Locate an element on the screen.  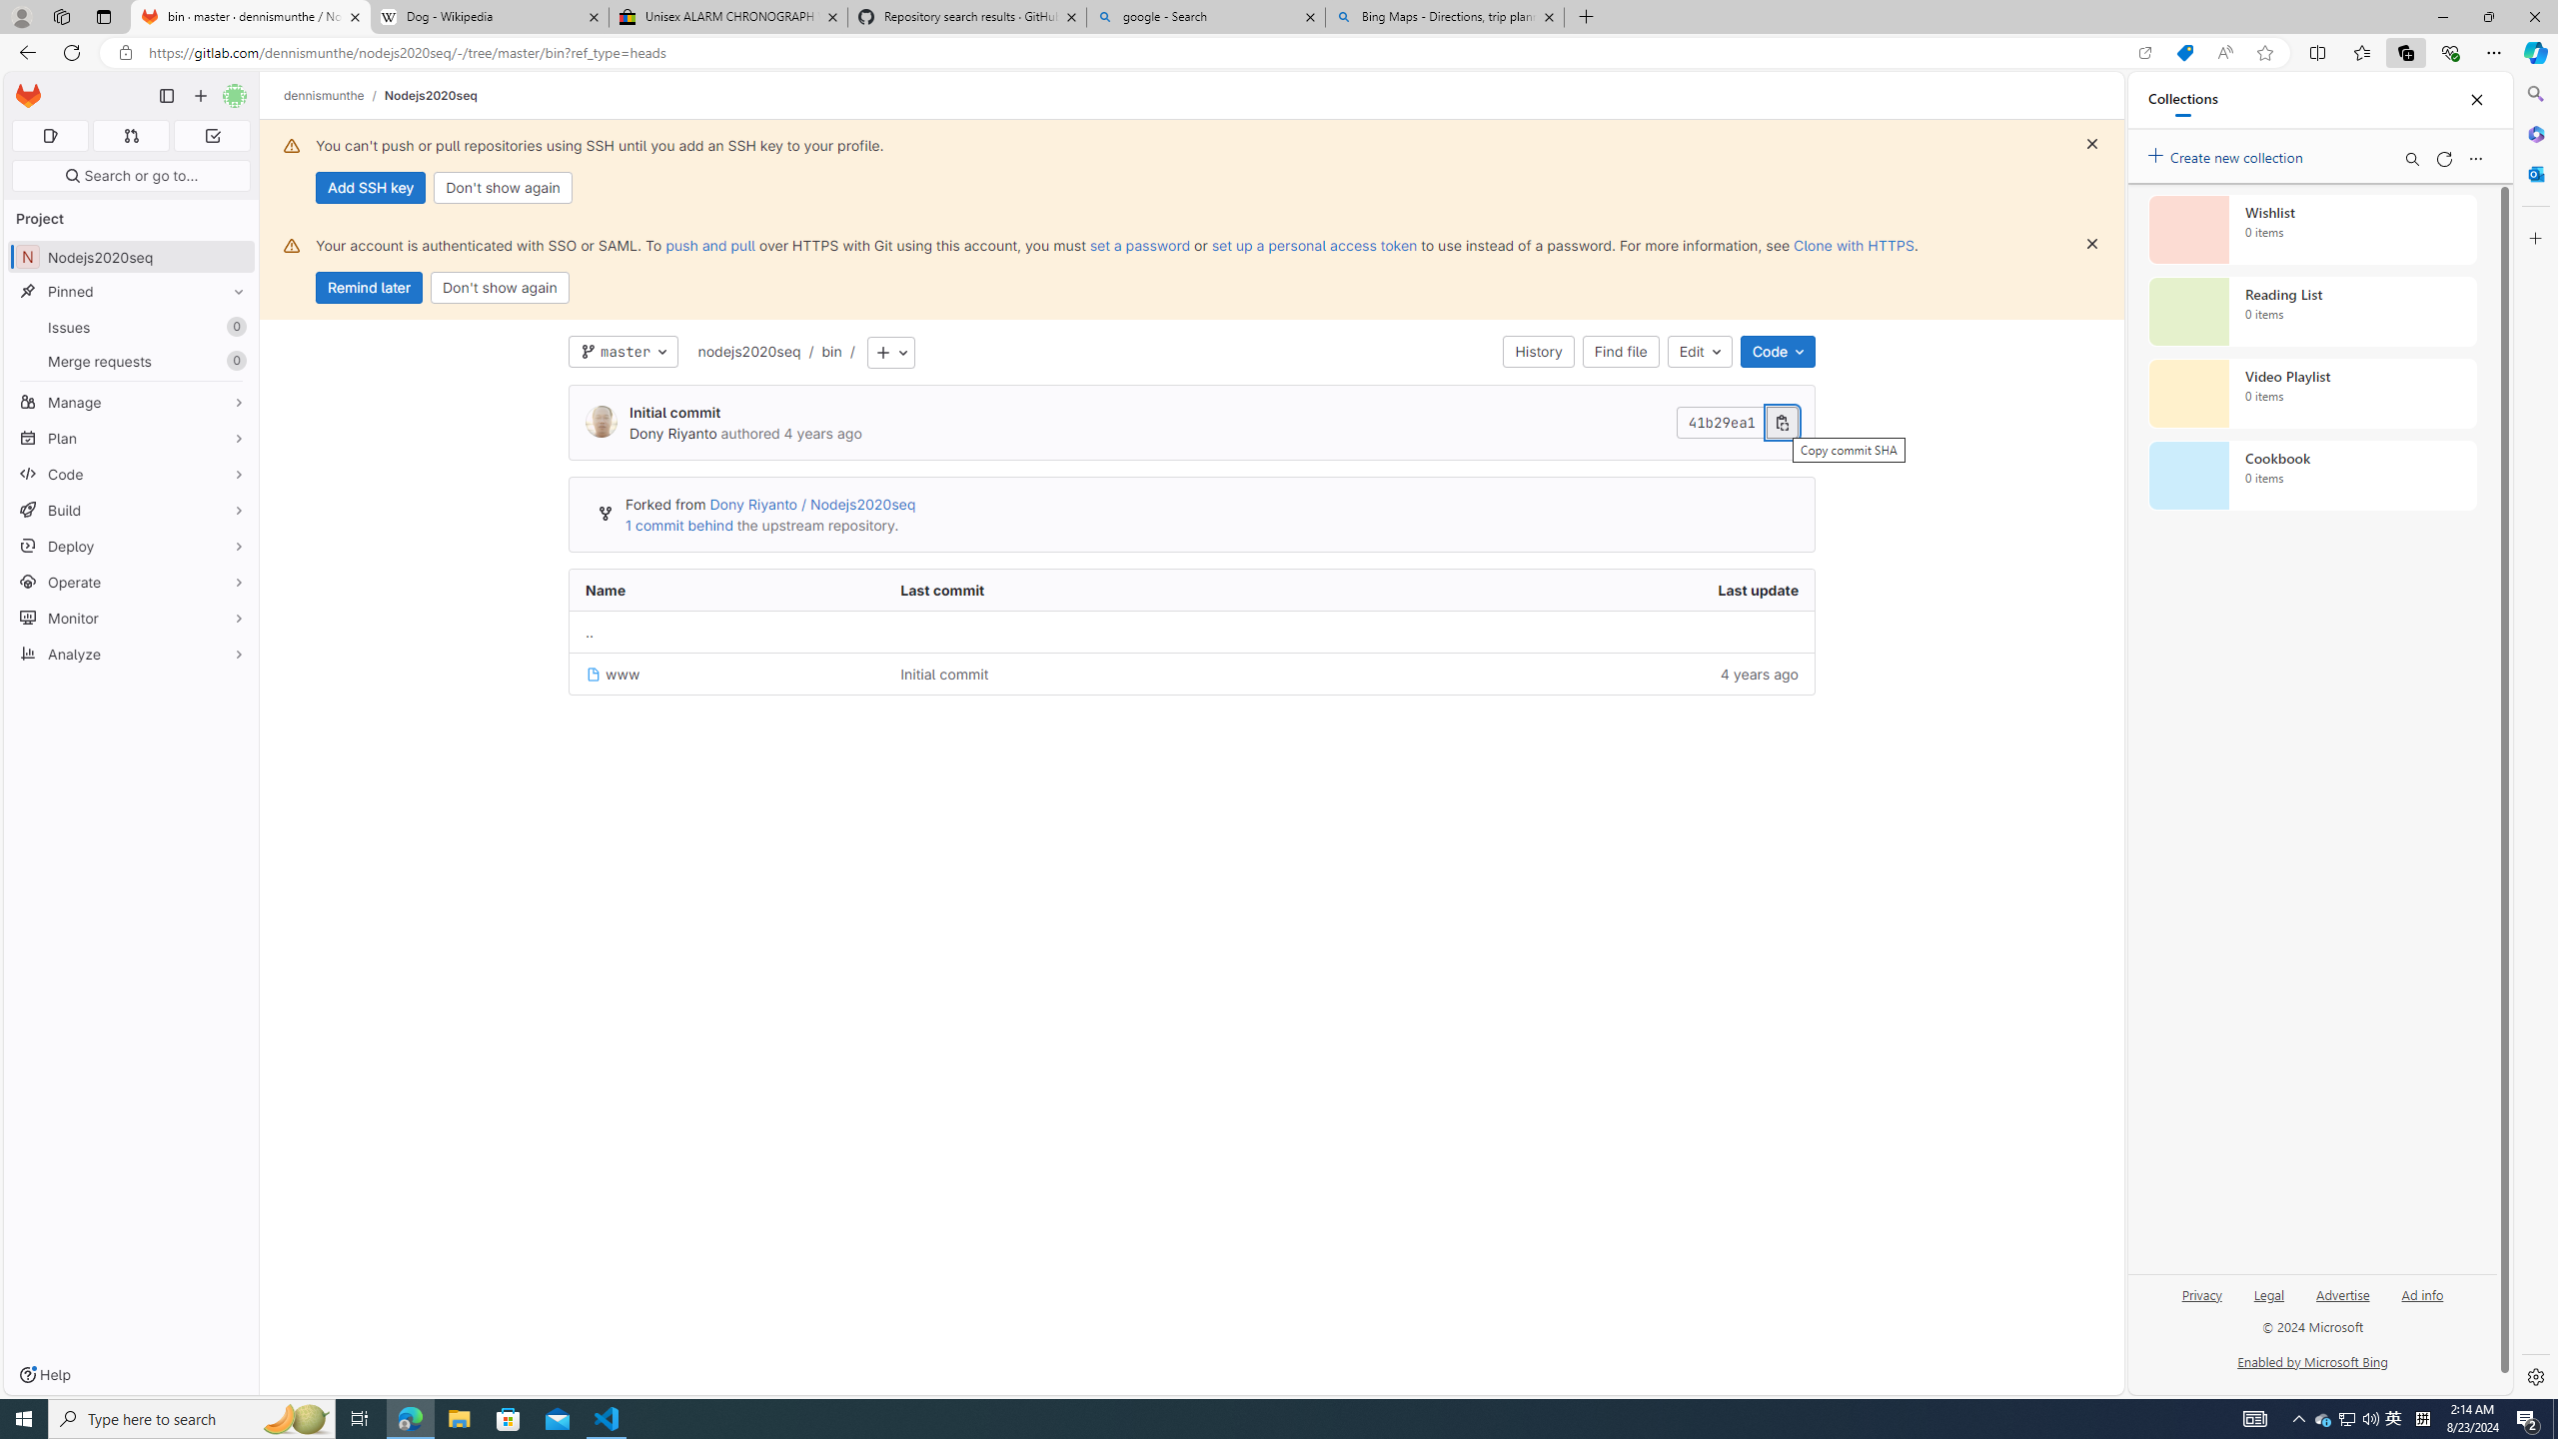
www is located at coordinates (613, 674).